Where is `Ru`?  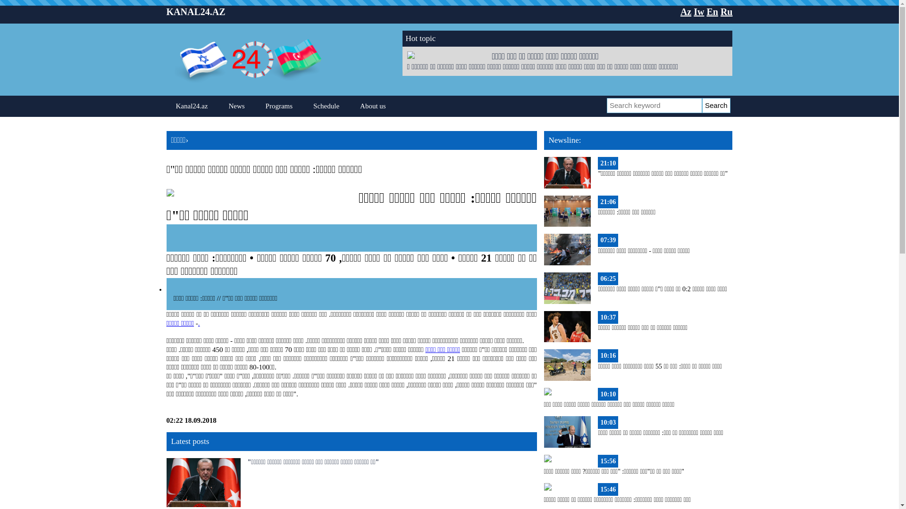 Ru is located at coordinates (727, 12).